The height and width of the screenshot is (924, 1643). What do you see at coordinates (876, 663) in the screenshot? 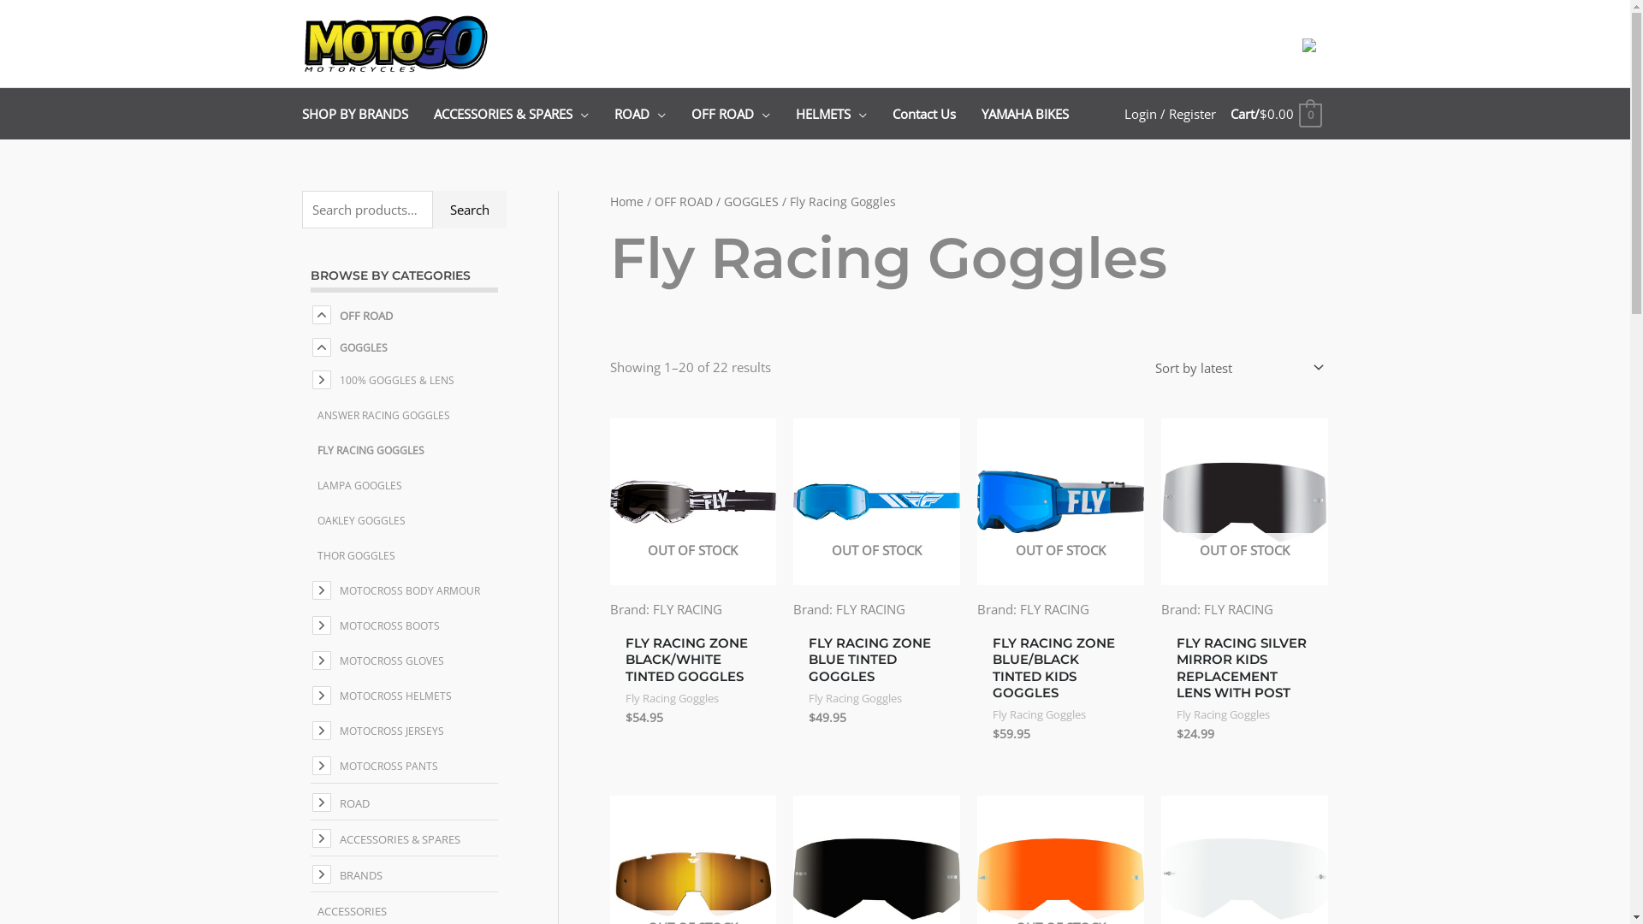
I see `FLY RACING ZONE BLUE TINTED GOGGLES` at bounding box center [876, 663].